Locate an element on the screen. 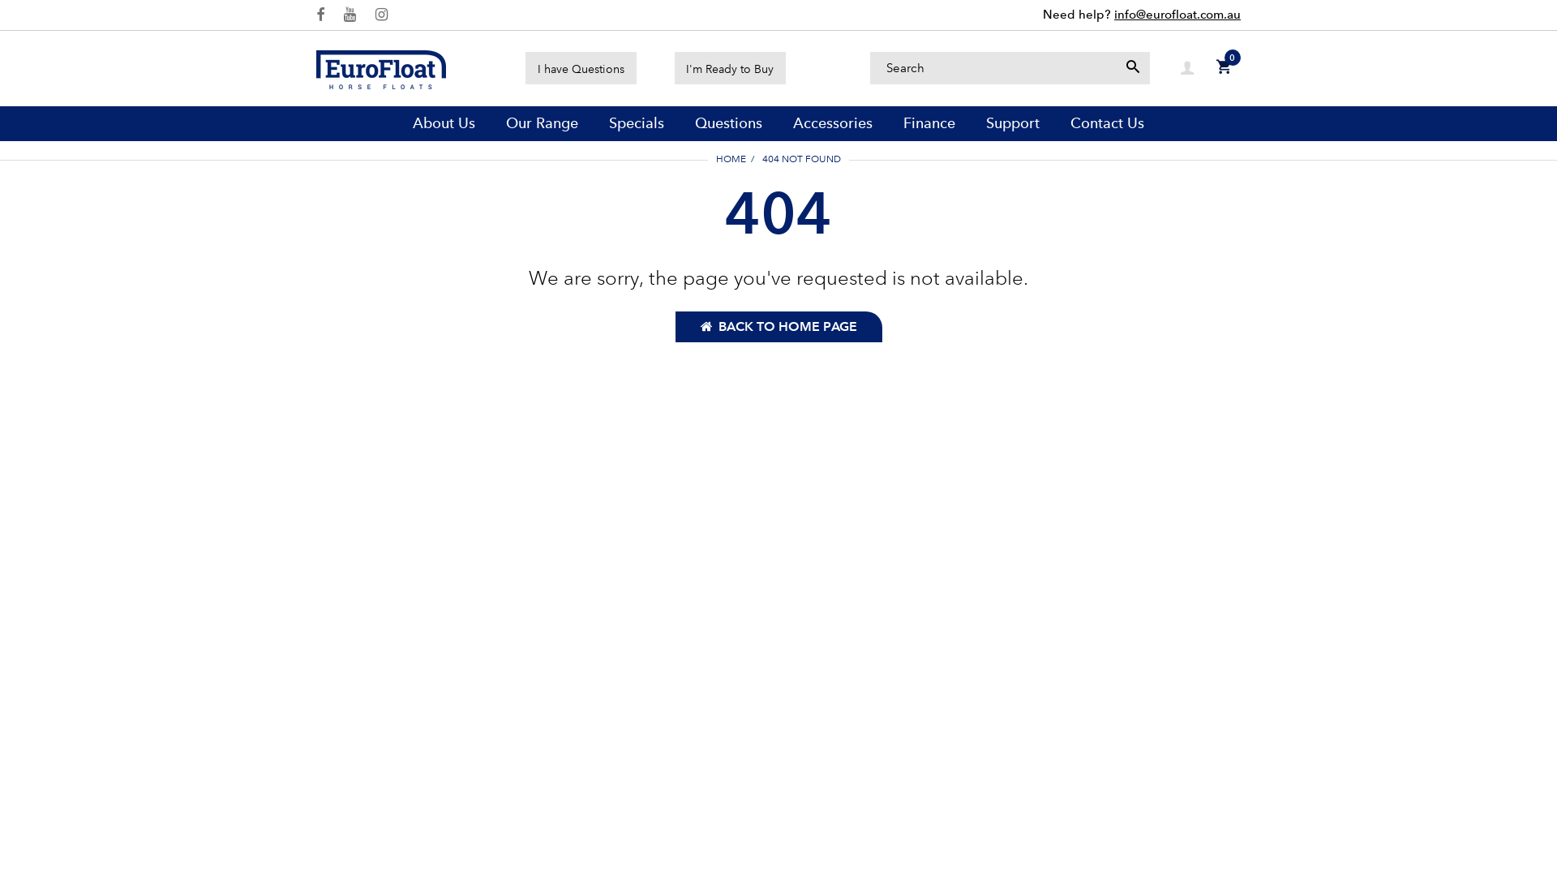 The height and width of the screenshot is (876, 1557). 0 is located at coordinates (1224, 69).